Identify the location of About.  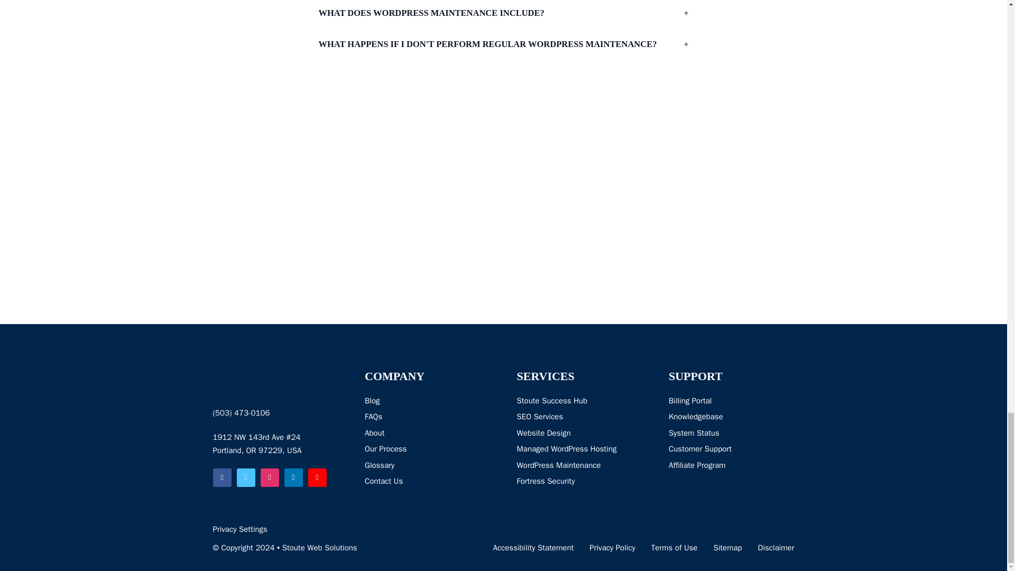
(385, 433).